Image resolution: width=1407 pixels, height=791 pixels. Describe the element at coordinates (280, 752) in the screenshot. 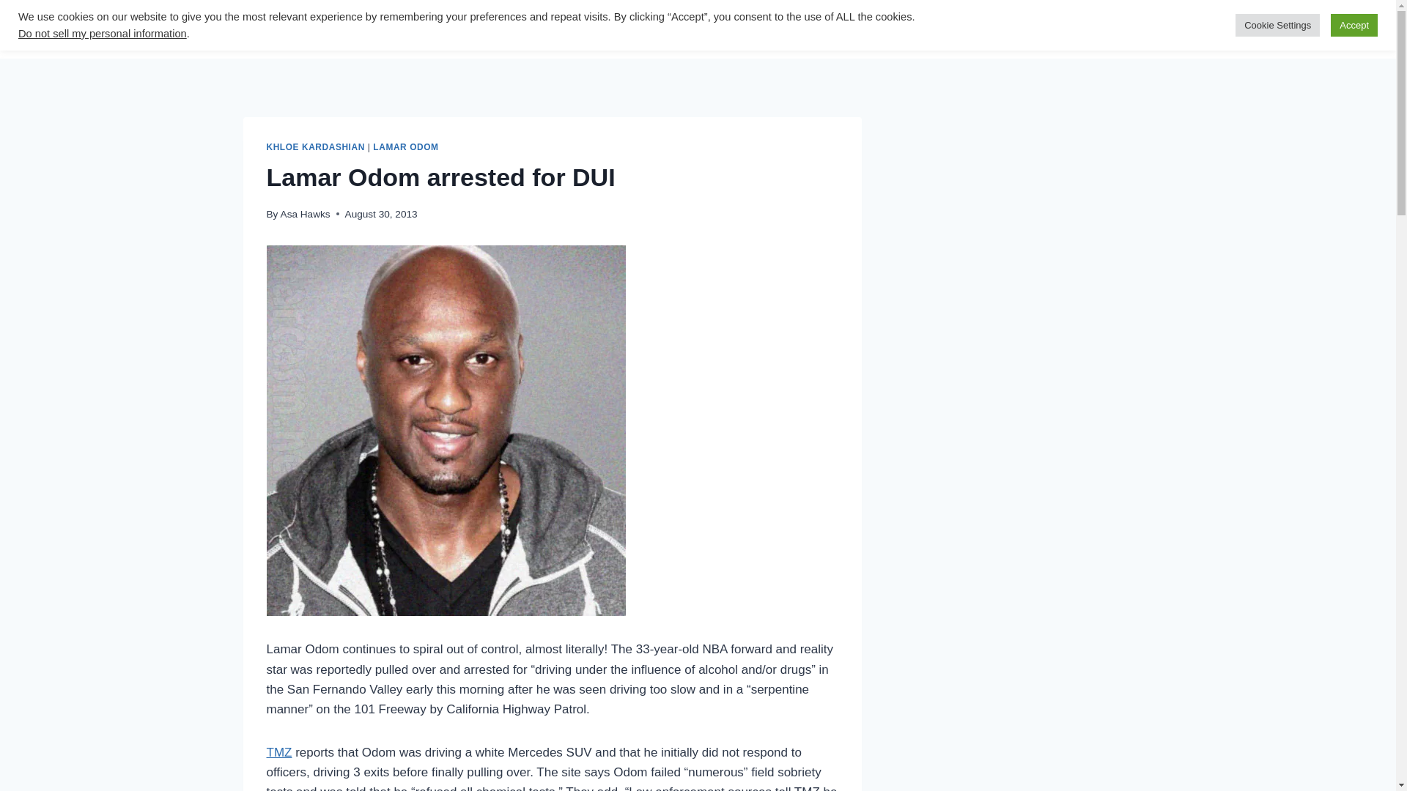

I see `TMZ` at that location.